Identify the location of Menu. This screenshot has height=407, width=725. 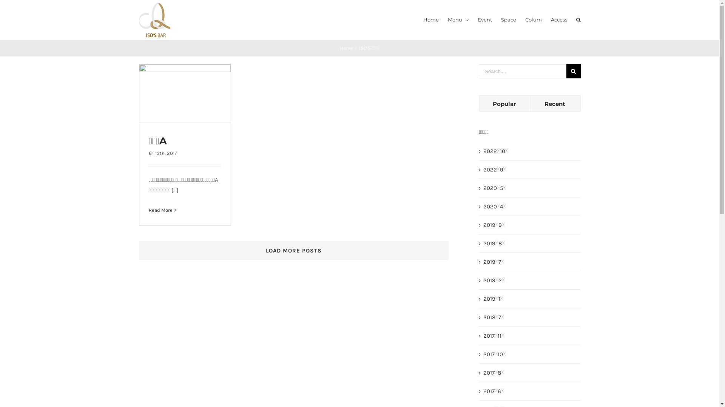
(458, 19).